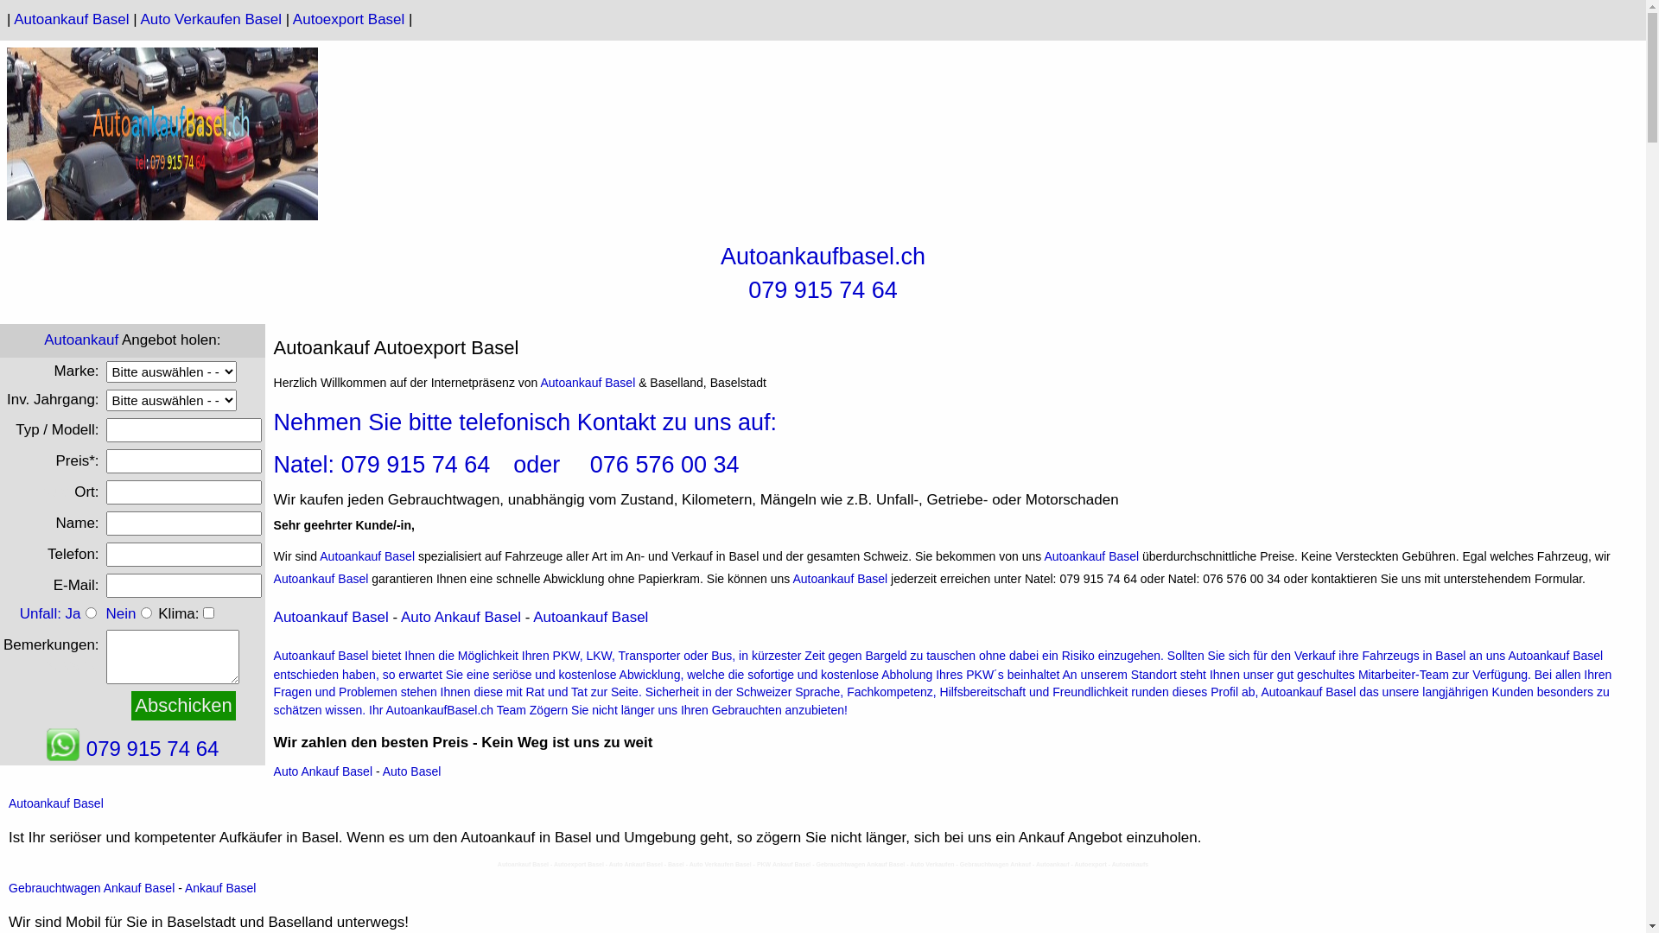 The height and width of the screenshot is (933, 1659). Describe the element at coordinates (349, 19) in the screenshot. I see `Autoexport Basel` at that location.